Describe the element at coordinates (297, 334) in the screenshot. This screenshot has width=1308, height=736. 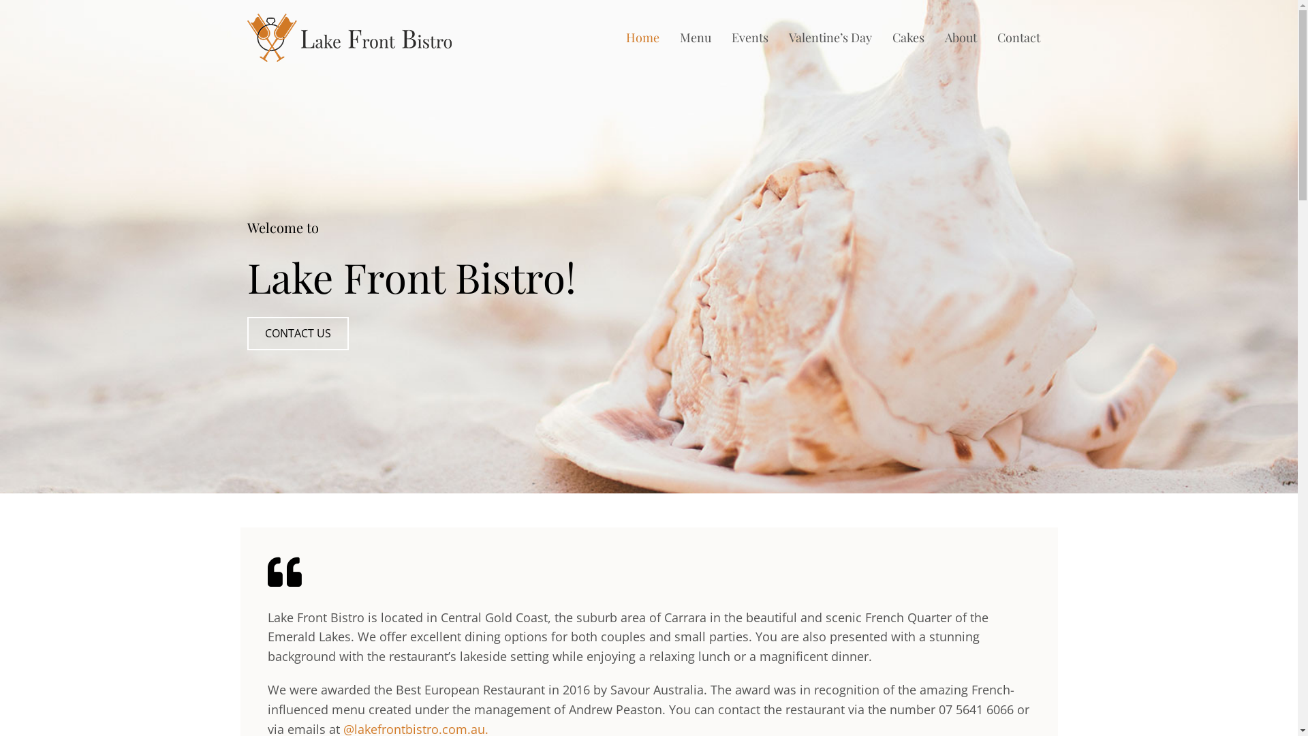
I see `CONTACT US` at that location.